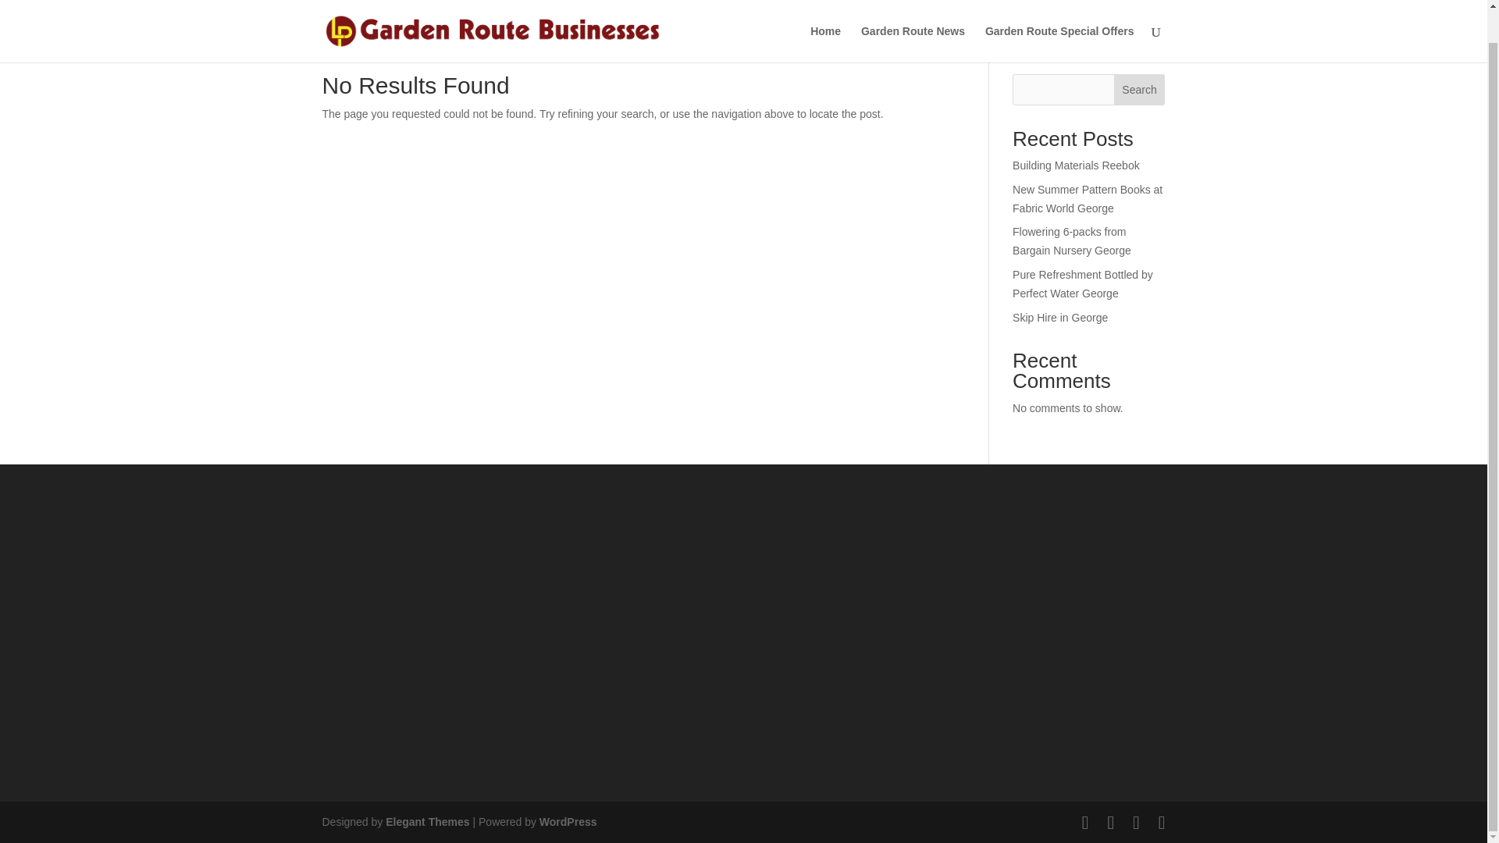 The width and height of the screenshot is (1499, 843). What do you see at coordinates (1140, 90) in the screenshot?
I see `Search` at bounding box center [1140, 90].